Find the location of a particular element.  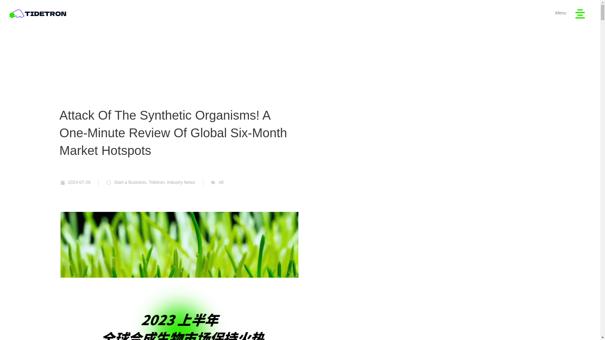

2023-07-28 is located at coordinates (76, 183).